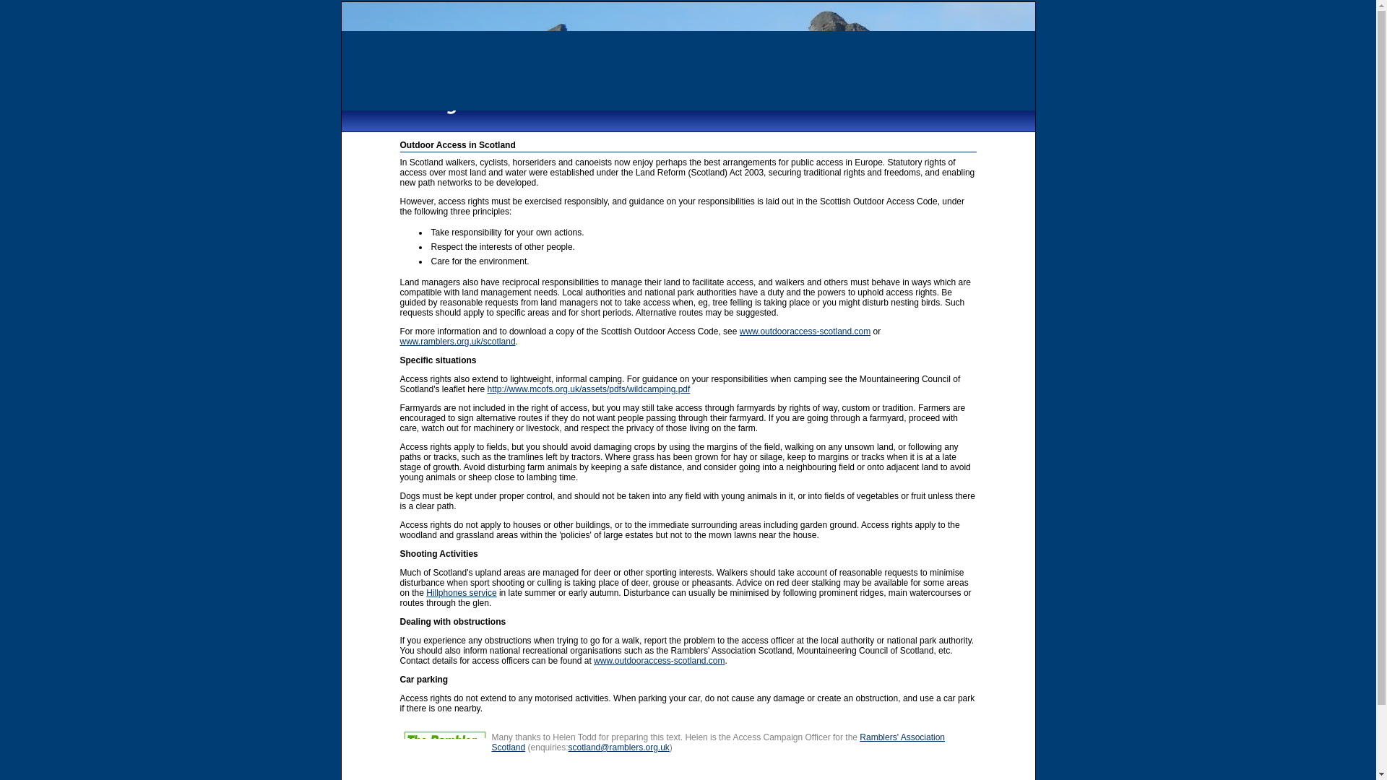 This screenshot has height=780, width=1387. Describe the element at coordinates (805, 331) in the screenshot. I see `www.outdooraccess-scotland.com` at that location.